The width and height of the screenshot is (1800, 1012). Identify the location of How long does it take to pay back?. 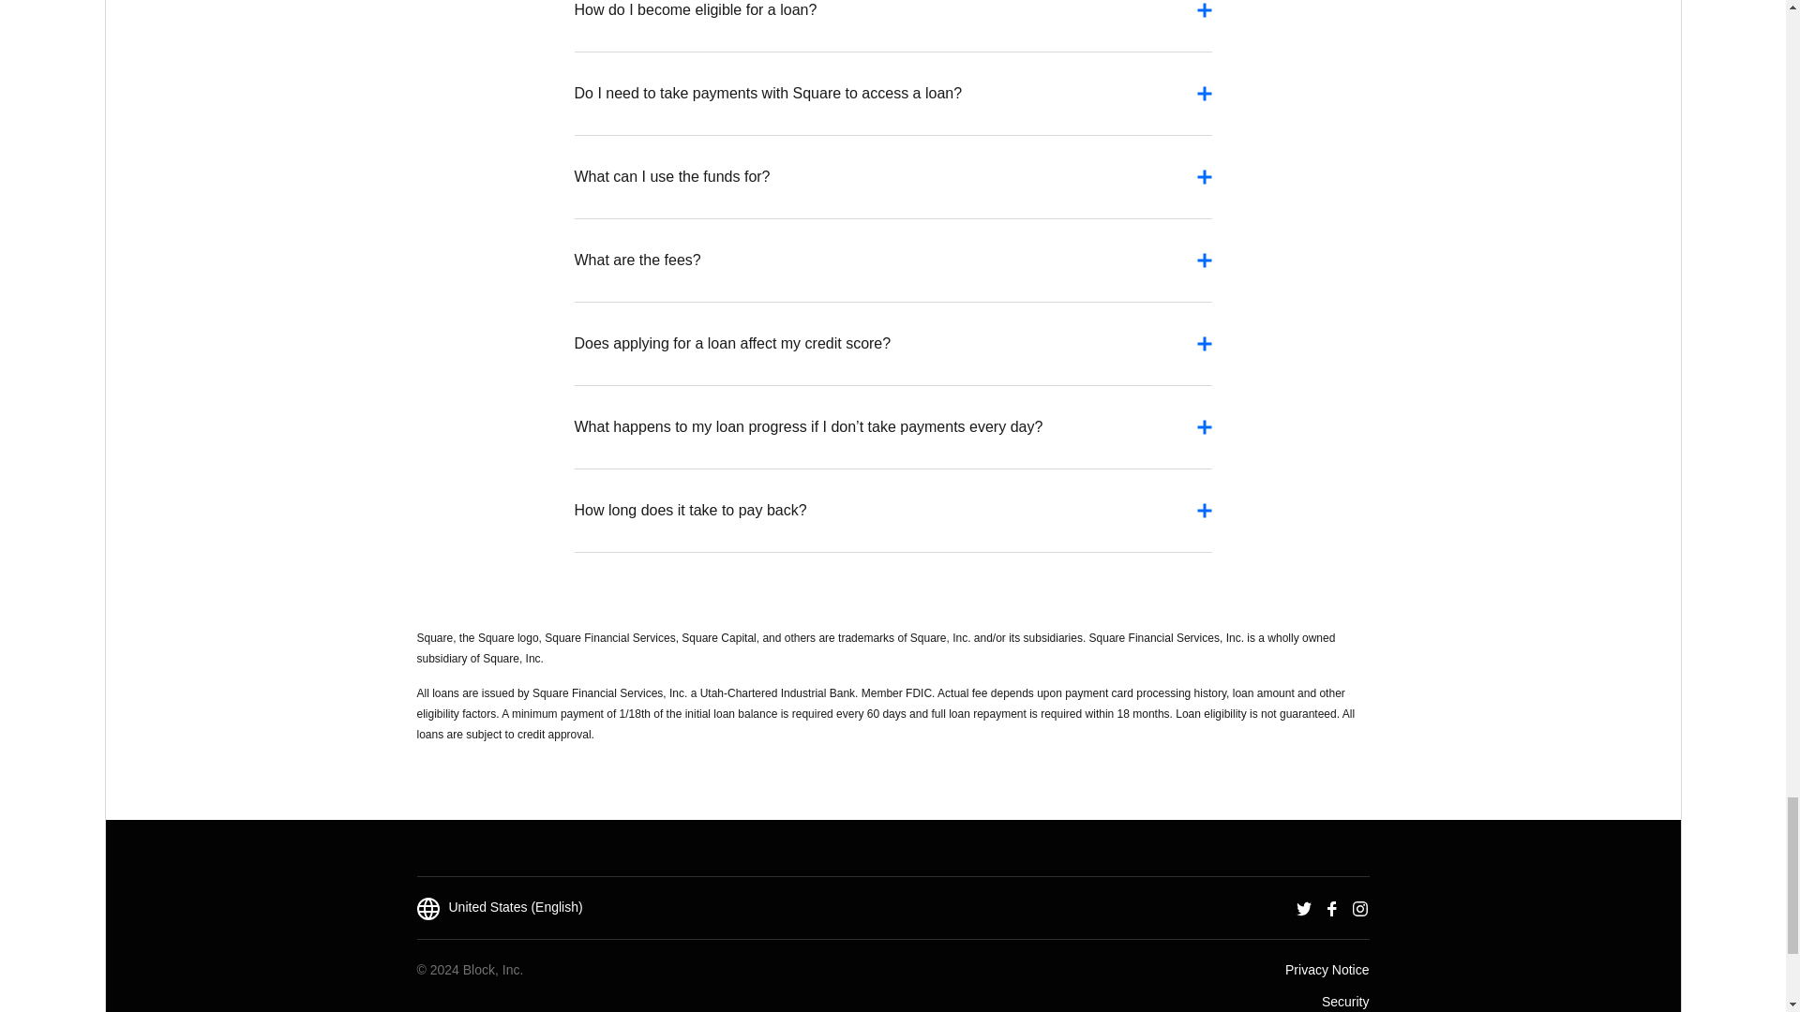
(892, 519).